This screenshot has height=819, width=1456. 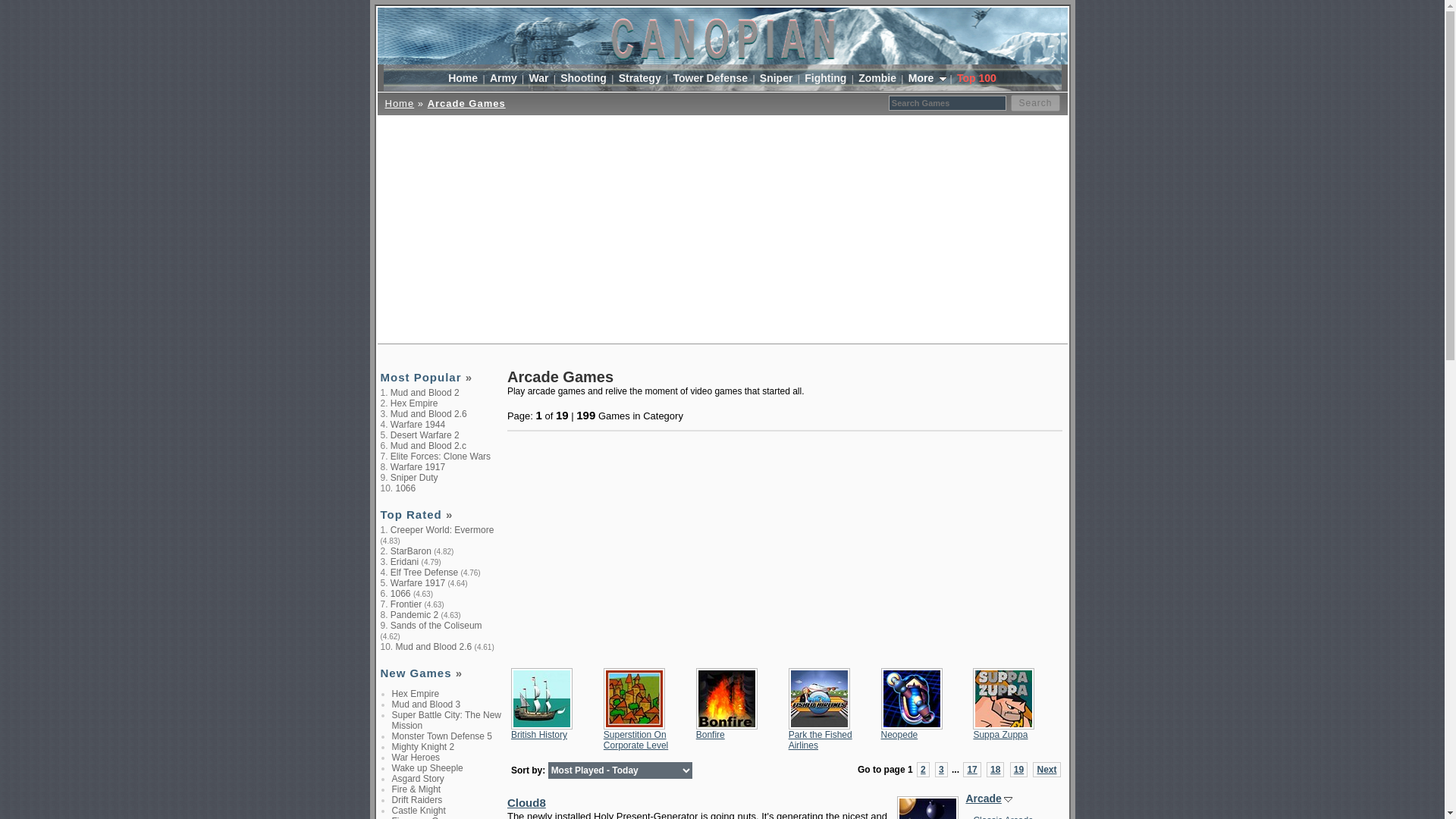 I want to click on Home, so click(x=463, y=77).